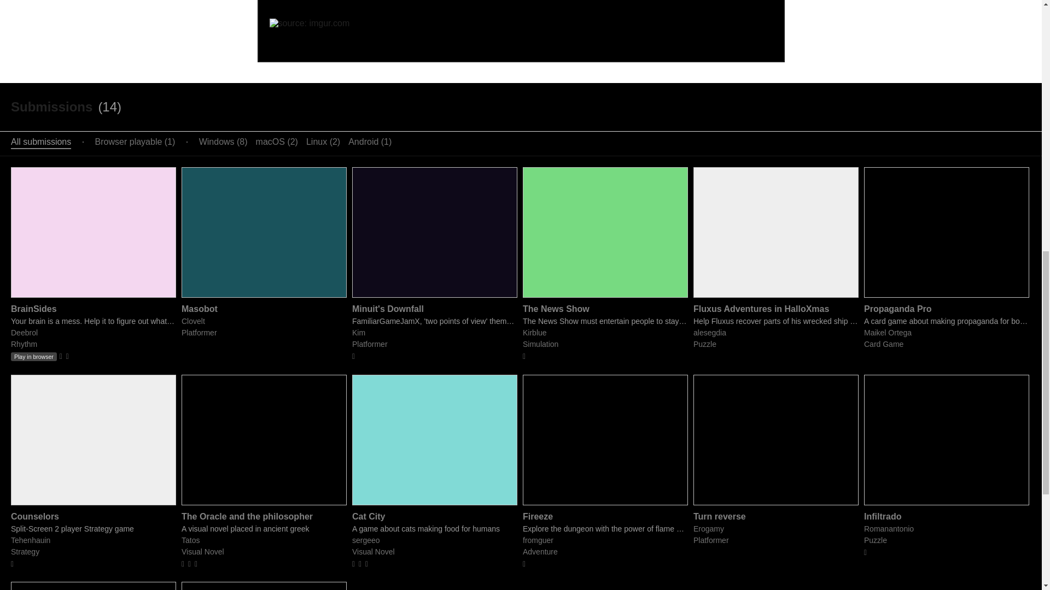 The image size is (1050, 590). What do you see at coordinates (946, 321) in the screenshot?
I see `A card game about making propaganda for both sides of a war` at bounding box center [946, 321].